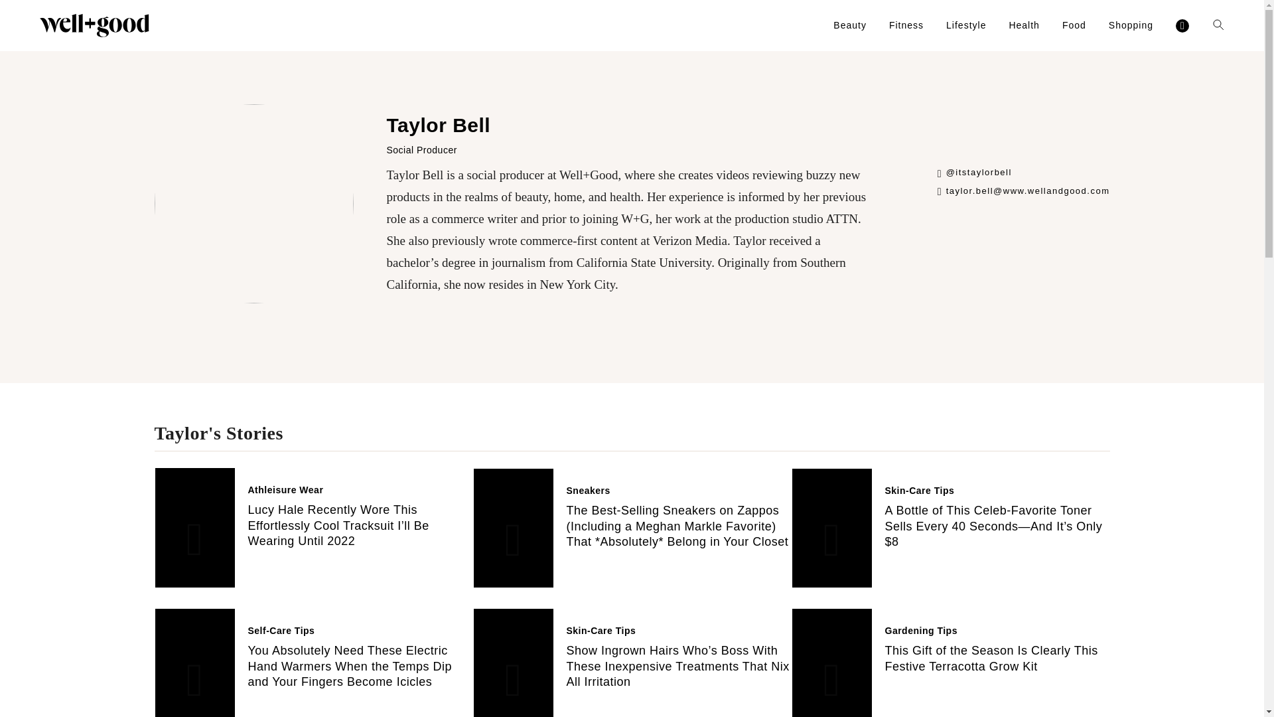 The width and height of the screenshot is (1274, 717). Describe the element at coordinates (849, 25) in the screenshot. I see `Beauty` at that location.